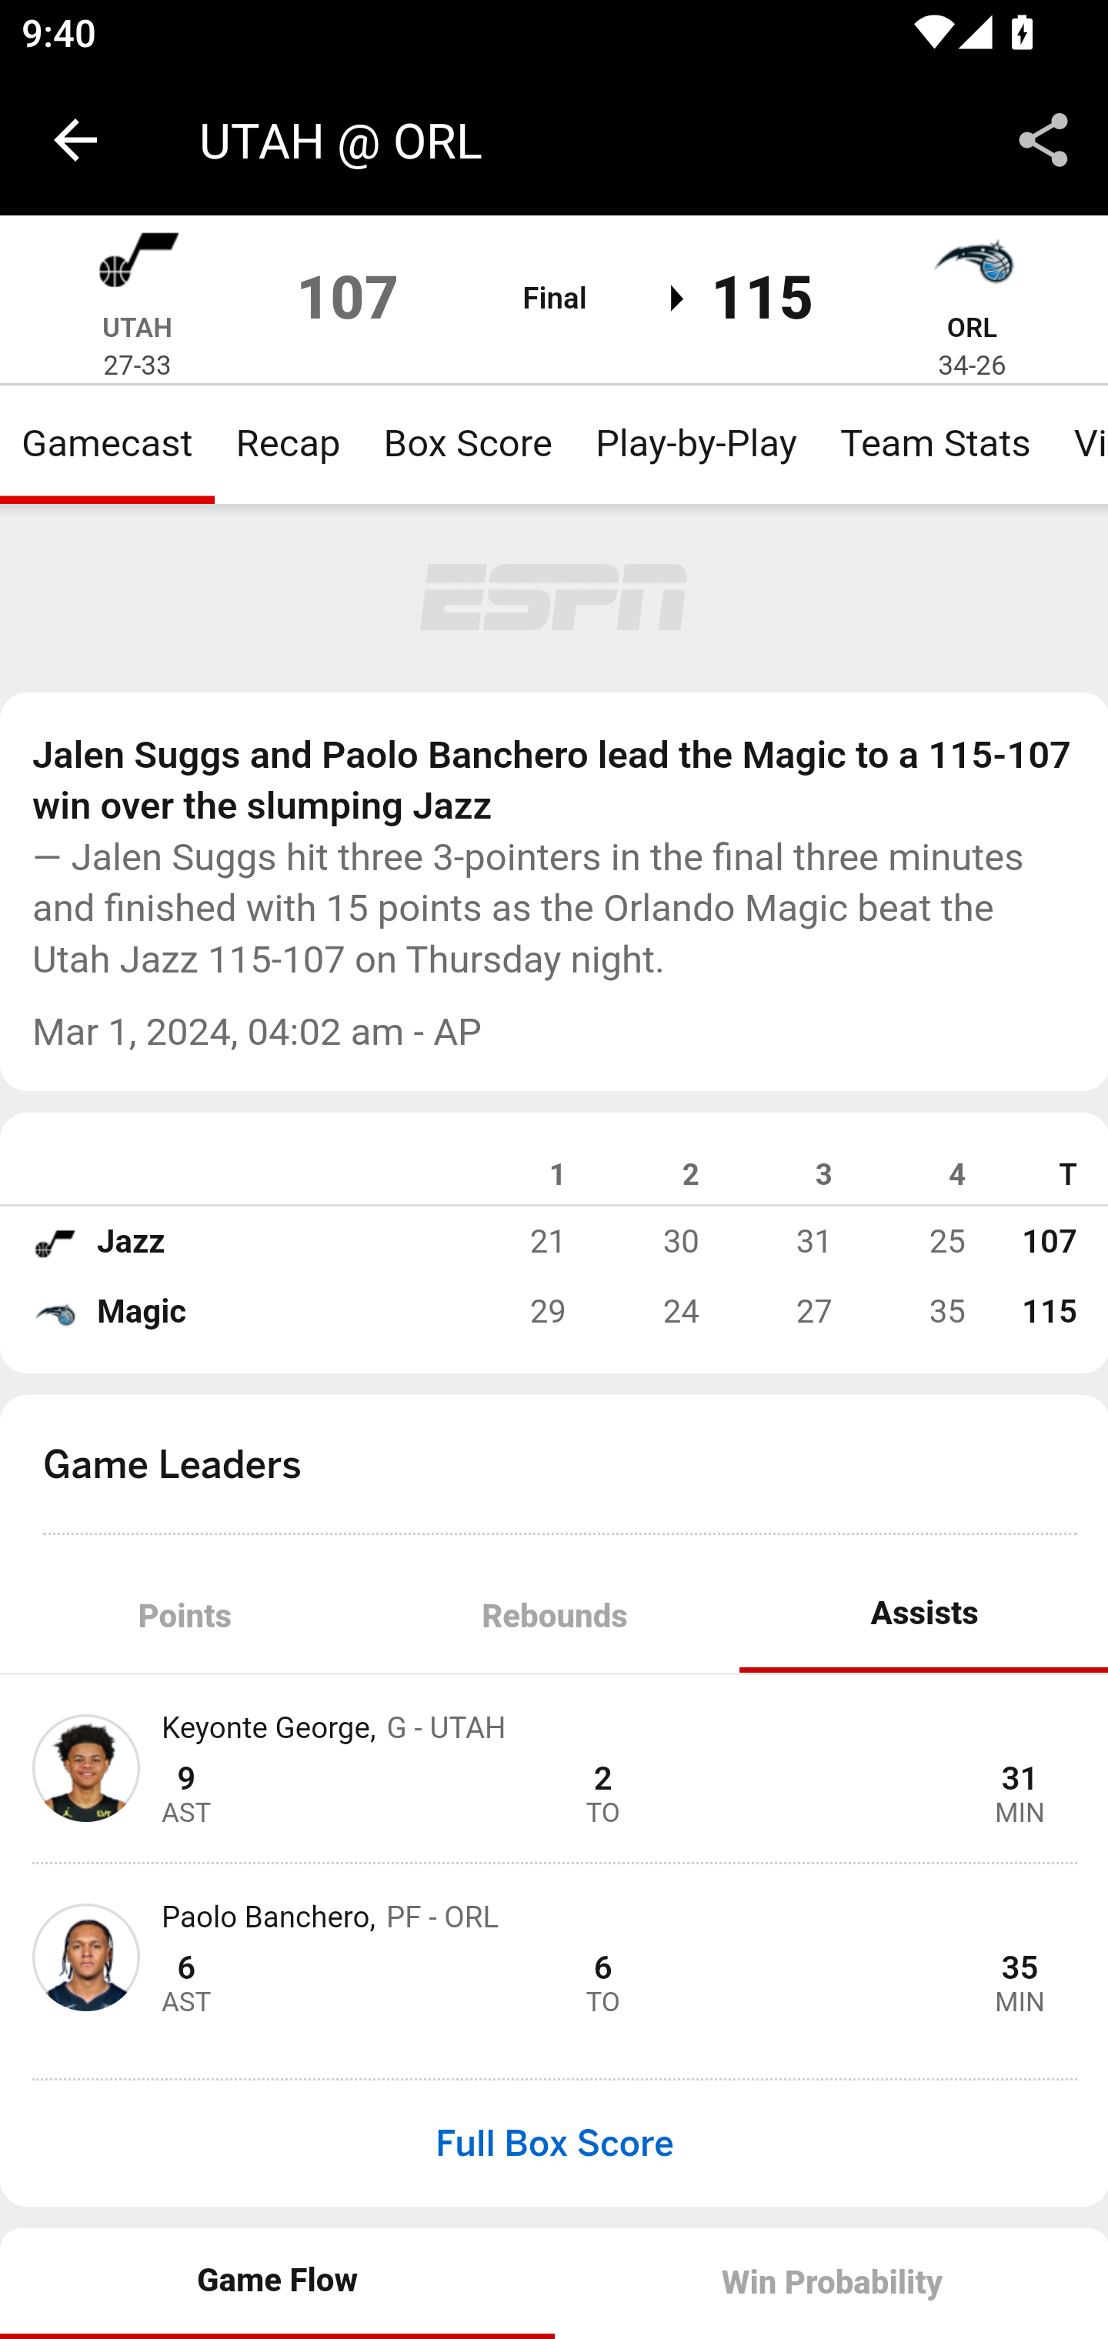 This screenshot has height=2339, width=1108. Describe the element at coordinates (1043, 140) in the screenshot. I see `Share` at that location.